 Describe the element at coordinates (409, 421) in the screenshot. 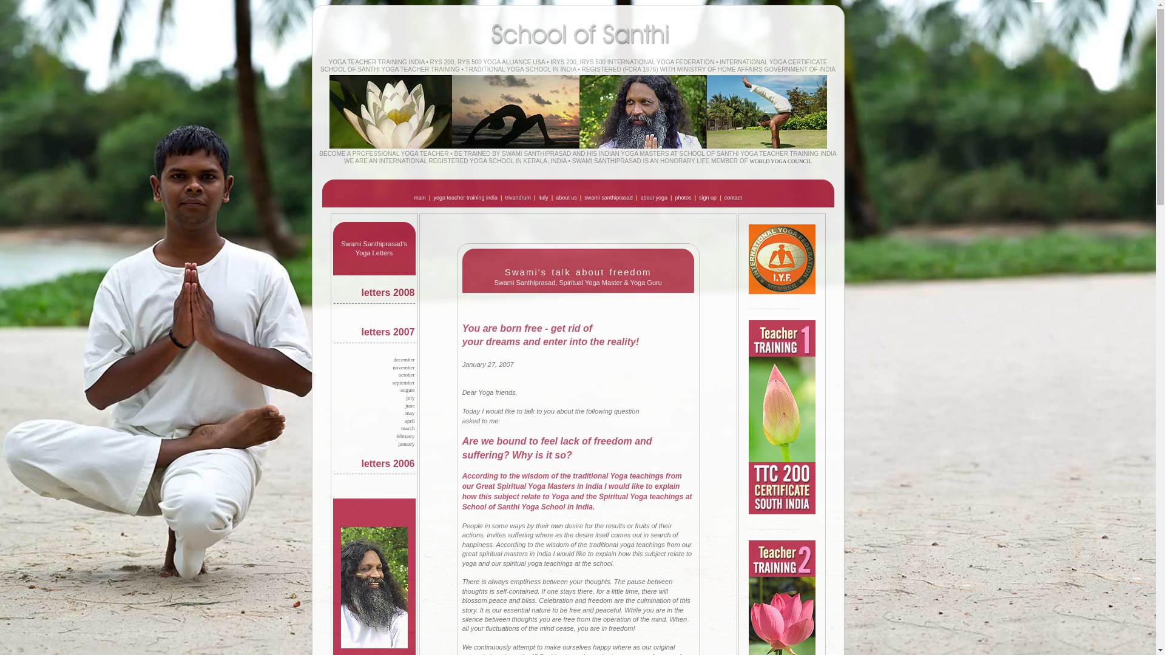

I see `april` at that location.